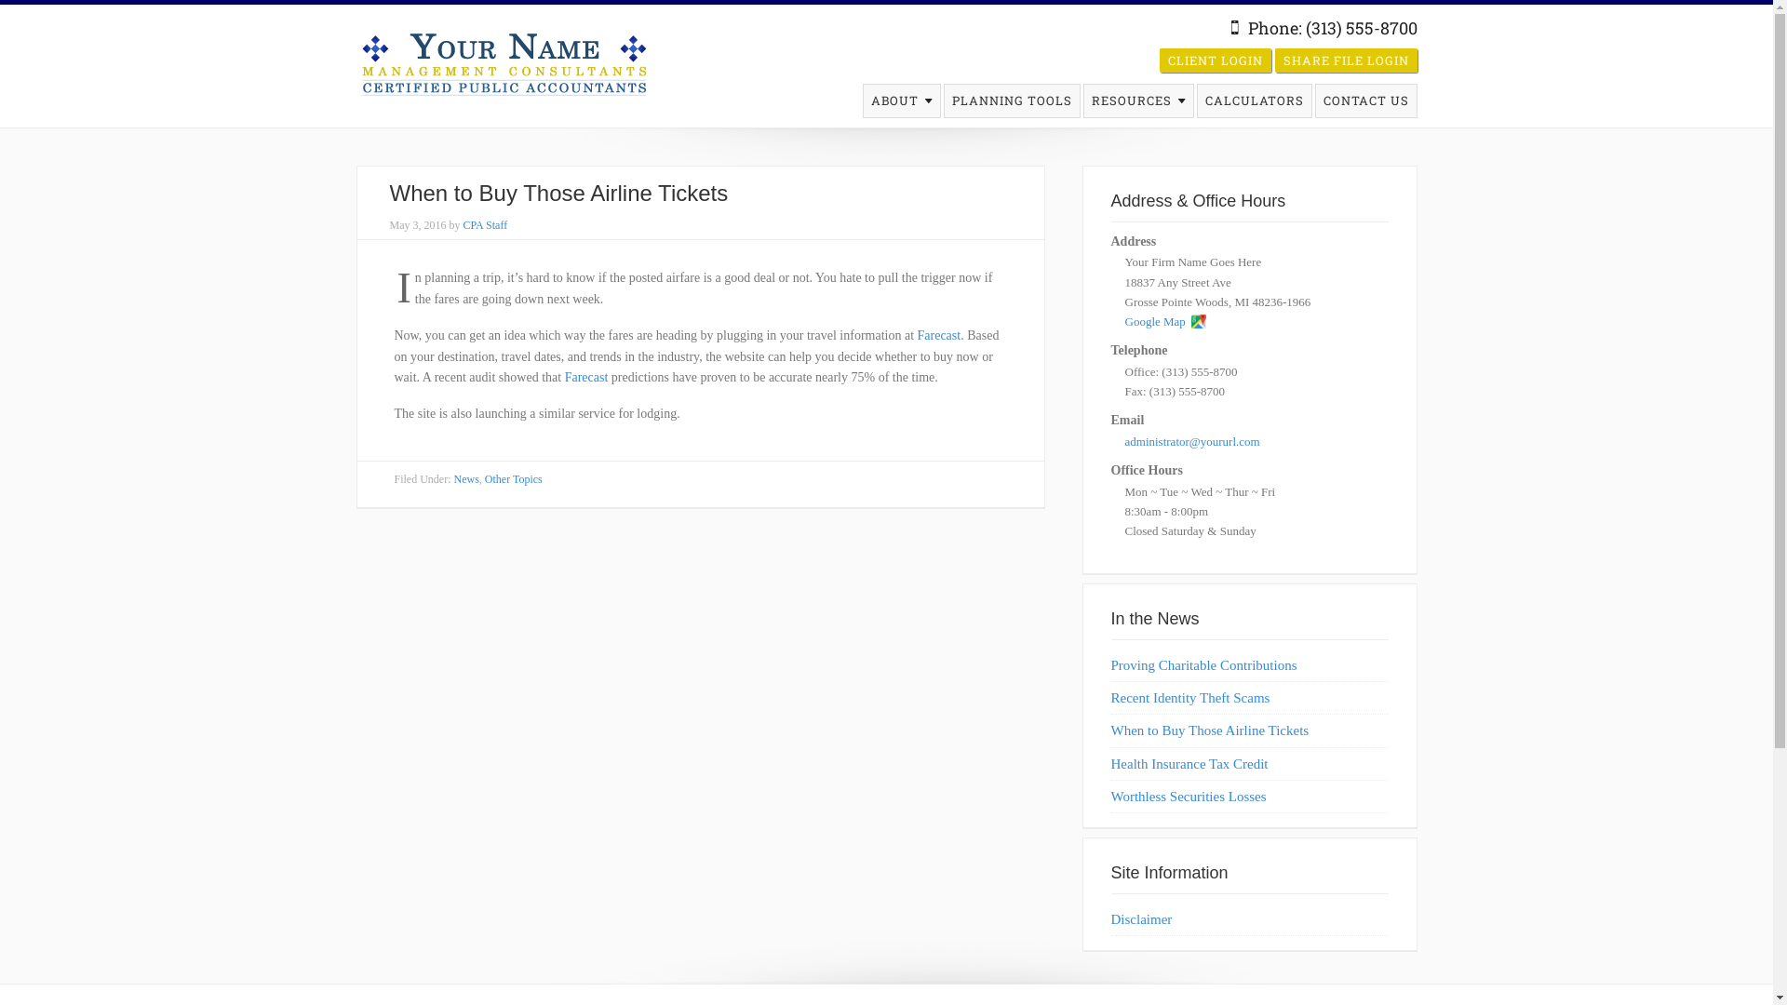 The height and width of the screenshot is (1005, 1787). What do you see at coordinates (1191, 698) in the screenshot?
I see `Recent Identity Theft Scams` at bounding box center [1191, 698].